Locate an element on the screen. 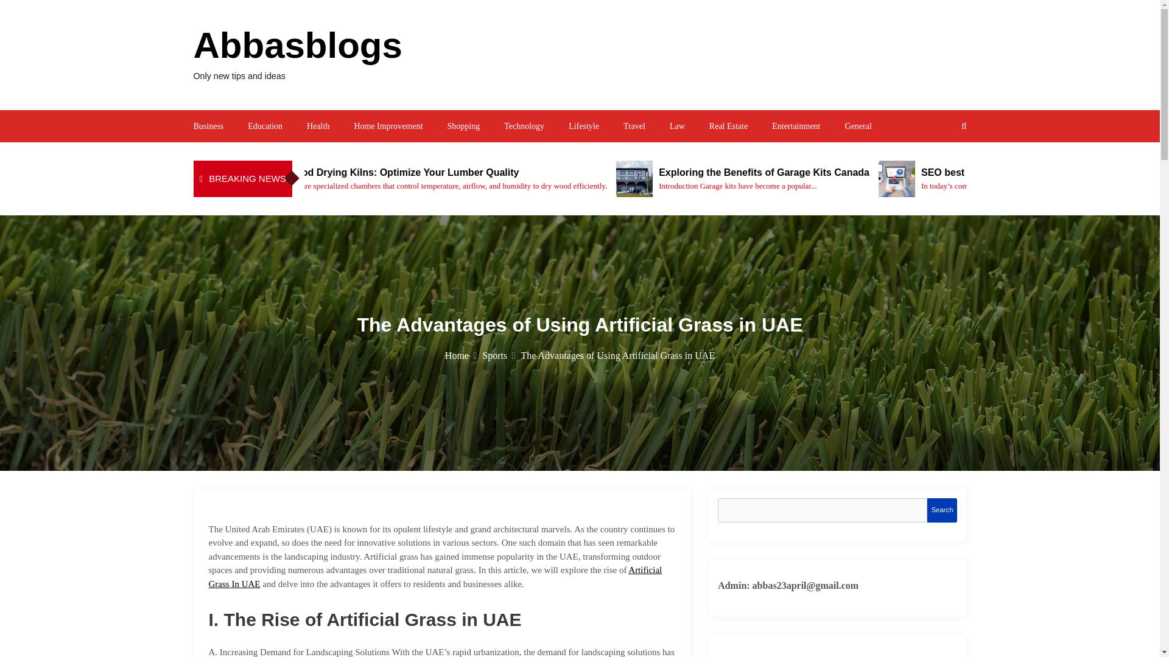  Abbasblogs is located at coordinates (298, 45).